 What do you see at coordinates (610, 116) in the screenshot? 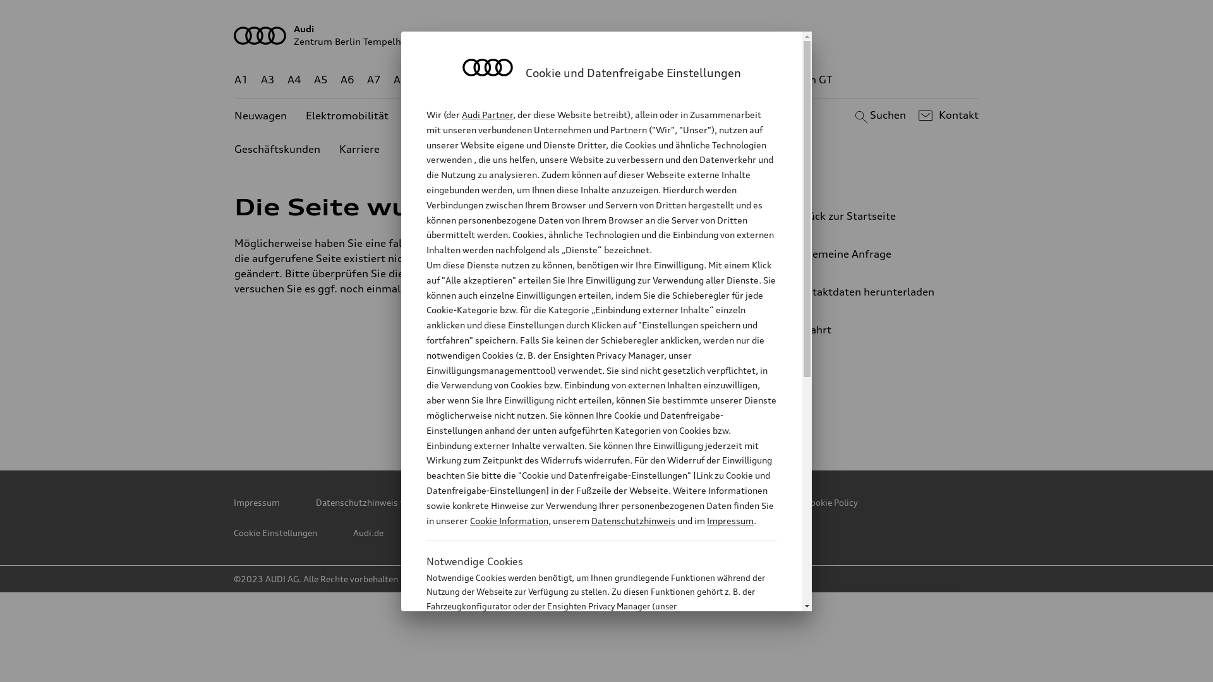
I see `Kundenservice` at bounding box center [610, 116].